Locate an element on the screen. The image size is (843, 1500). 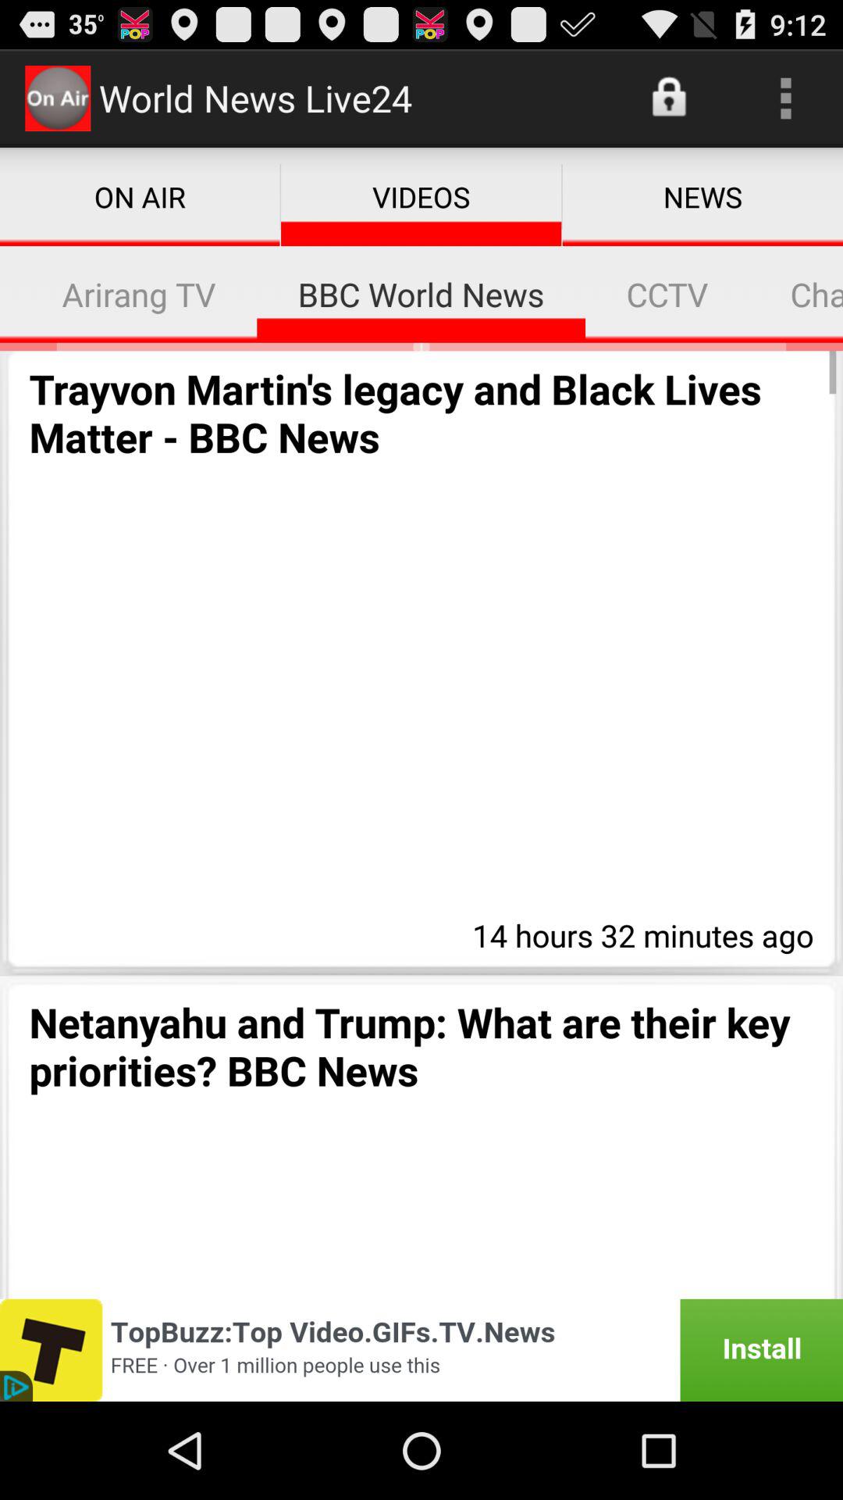
go to topbuxx advertisement is located at coordinates (421, 1350).